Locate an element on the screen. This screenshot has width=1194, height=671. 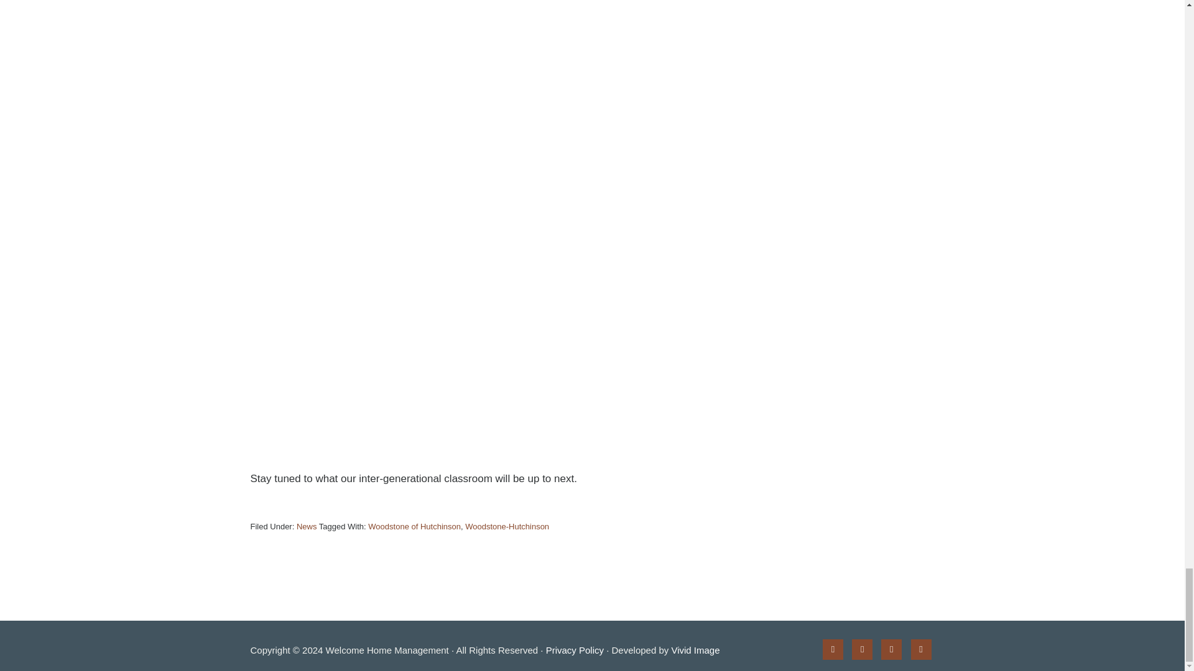
Vivid Image is located at coordinates (695, 650).